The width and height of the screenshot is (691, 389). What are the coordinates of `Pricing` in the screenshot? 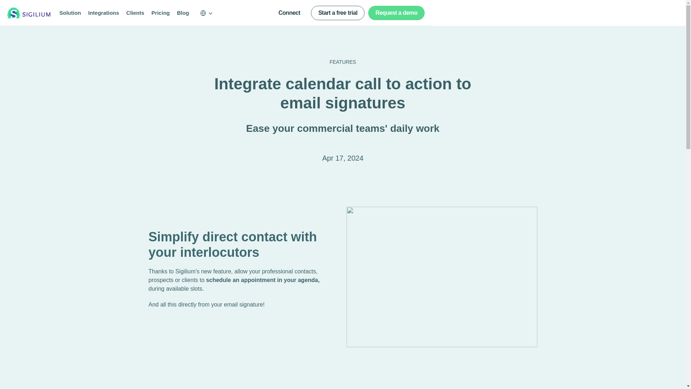 It's located at (161, 13).